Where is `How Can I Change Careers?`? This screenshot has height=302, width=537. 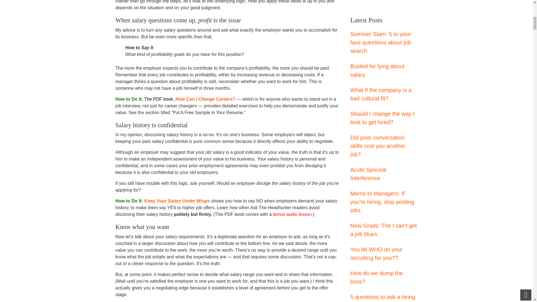 How Can I Change Careers? is located at coordinates (205, 99).